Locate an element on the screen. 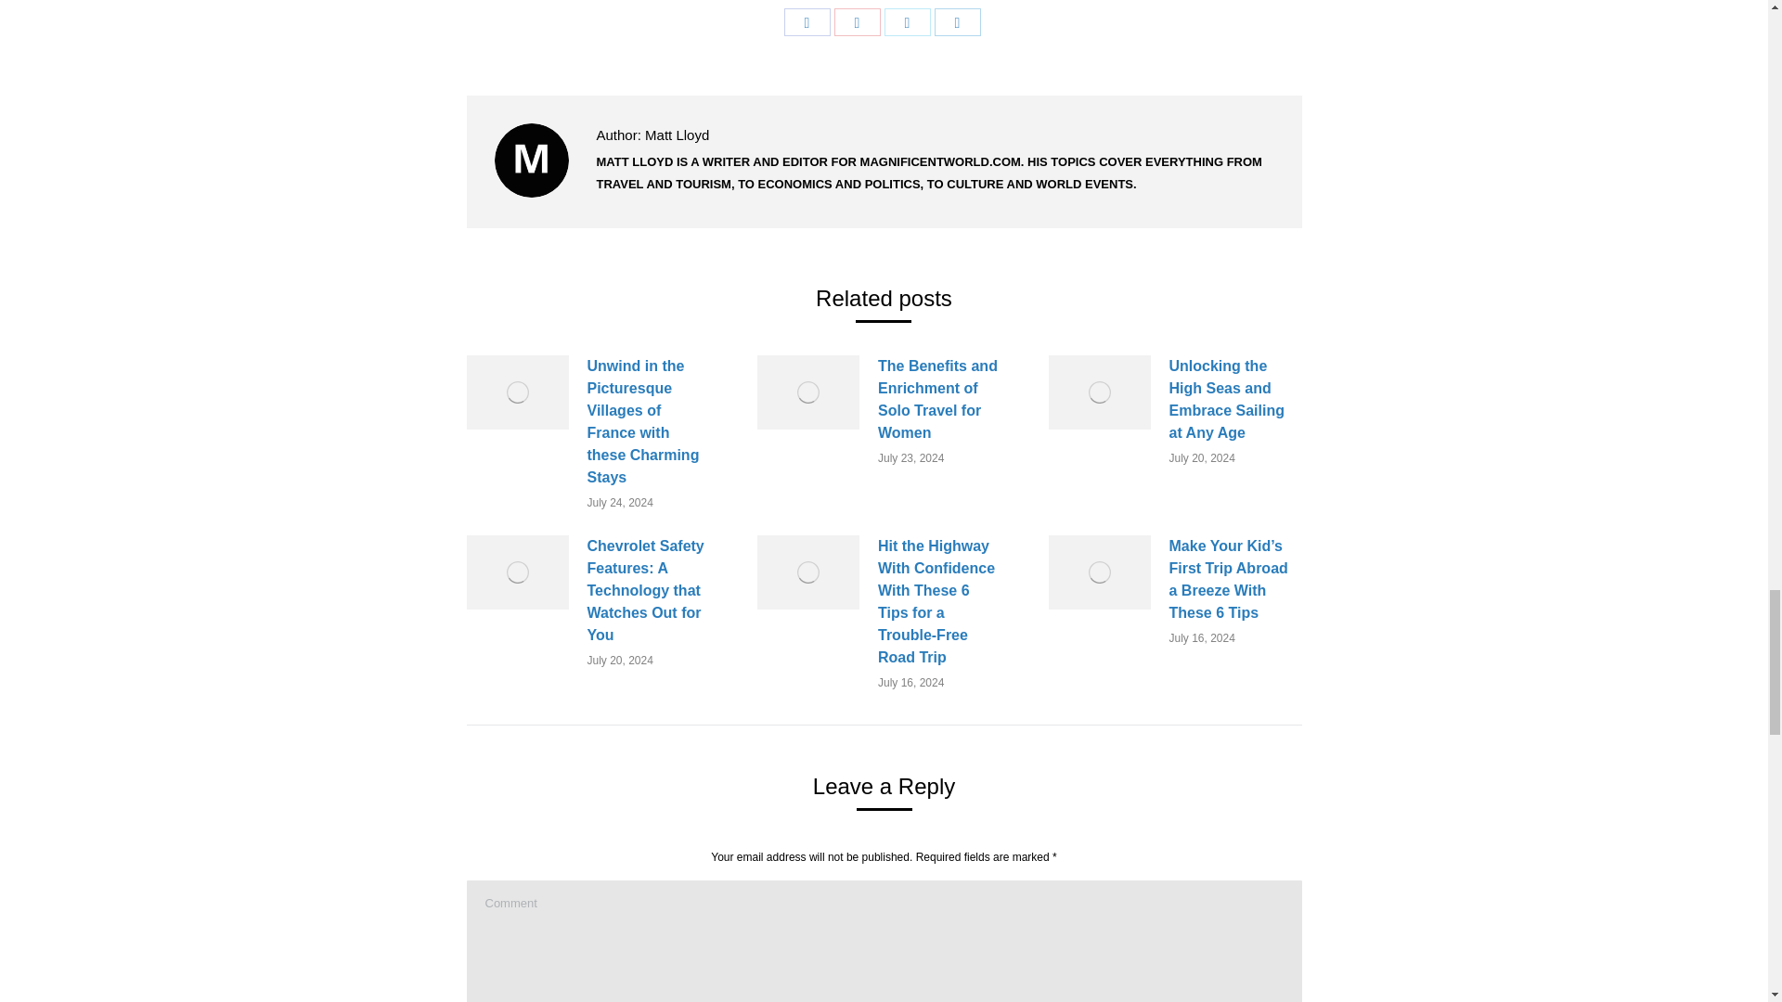 The height and width of the screenshot is (1002, 1782). LinkedIn is located at coordinates (957, 21).